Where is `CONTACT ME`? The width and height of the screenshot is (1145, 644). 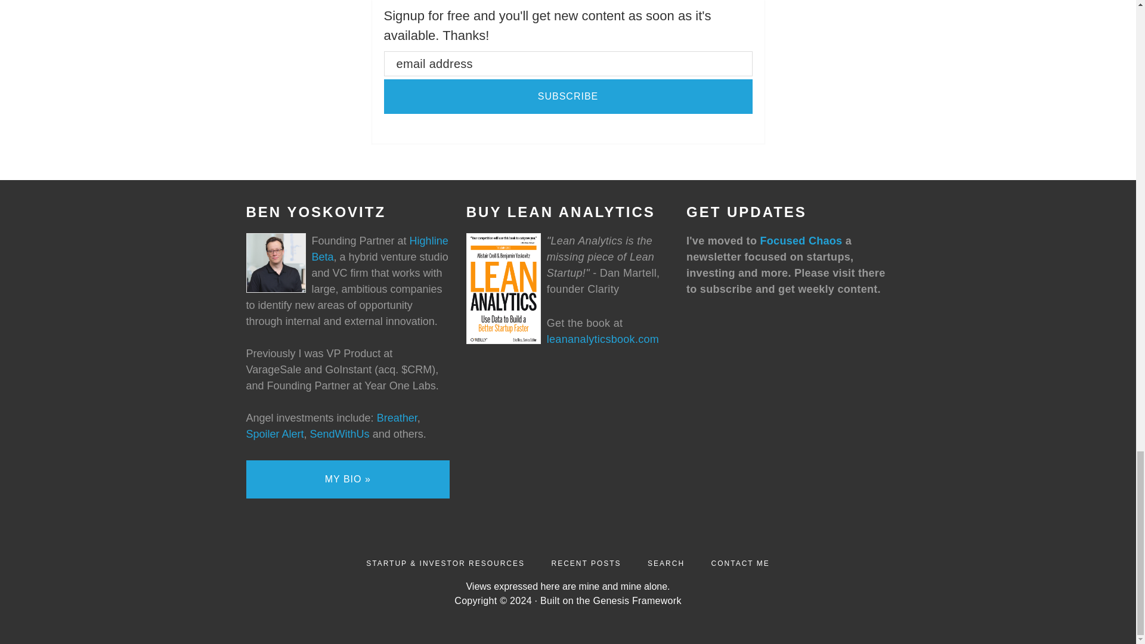
CONTACT ME is located at coordinates (740, 563).